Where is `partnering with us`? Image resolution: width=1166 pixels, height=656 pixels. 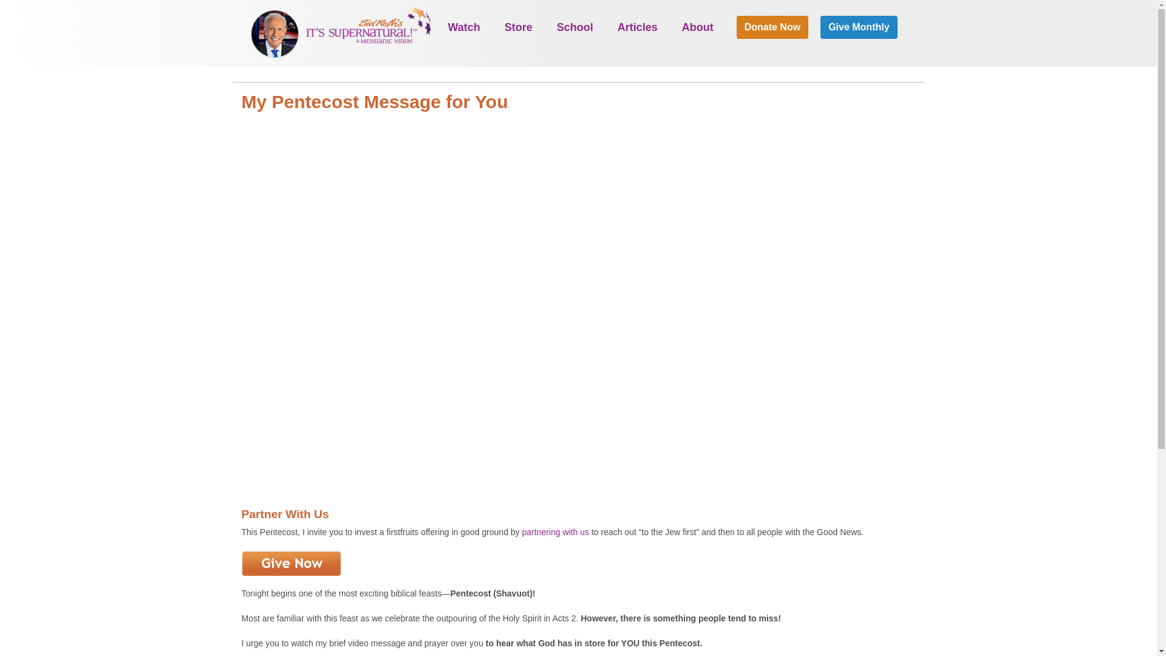
partnering with us is located at coordinates (556, 532).